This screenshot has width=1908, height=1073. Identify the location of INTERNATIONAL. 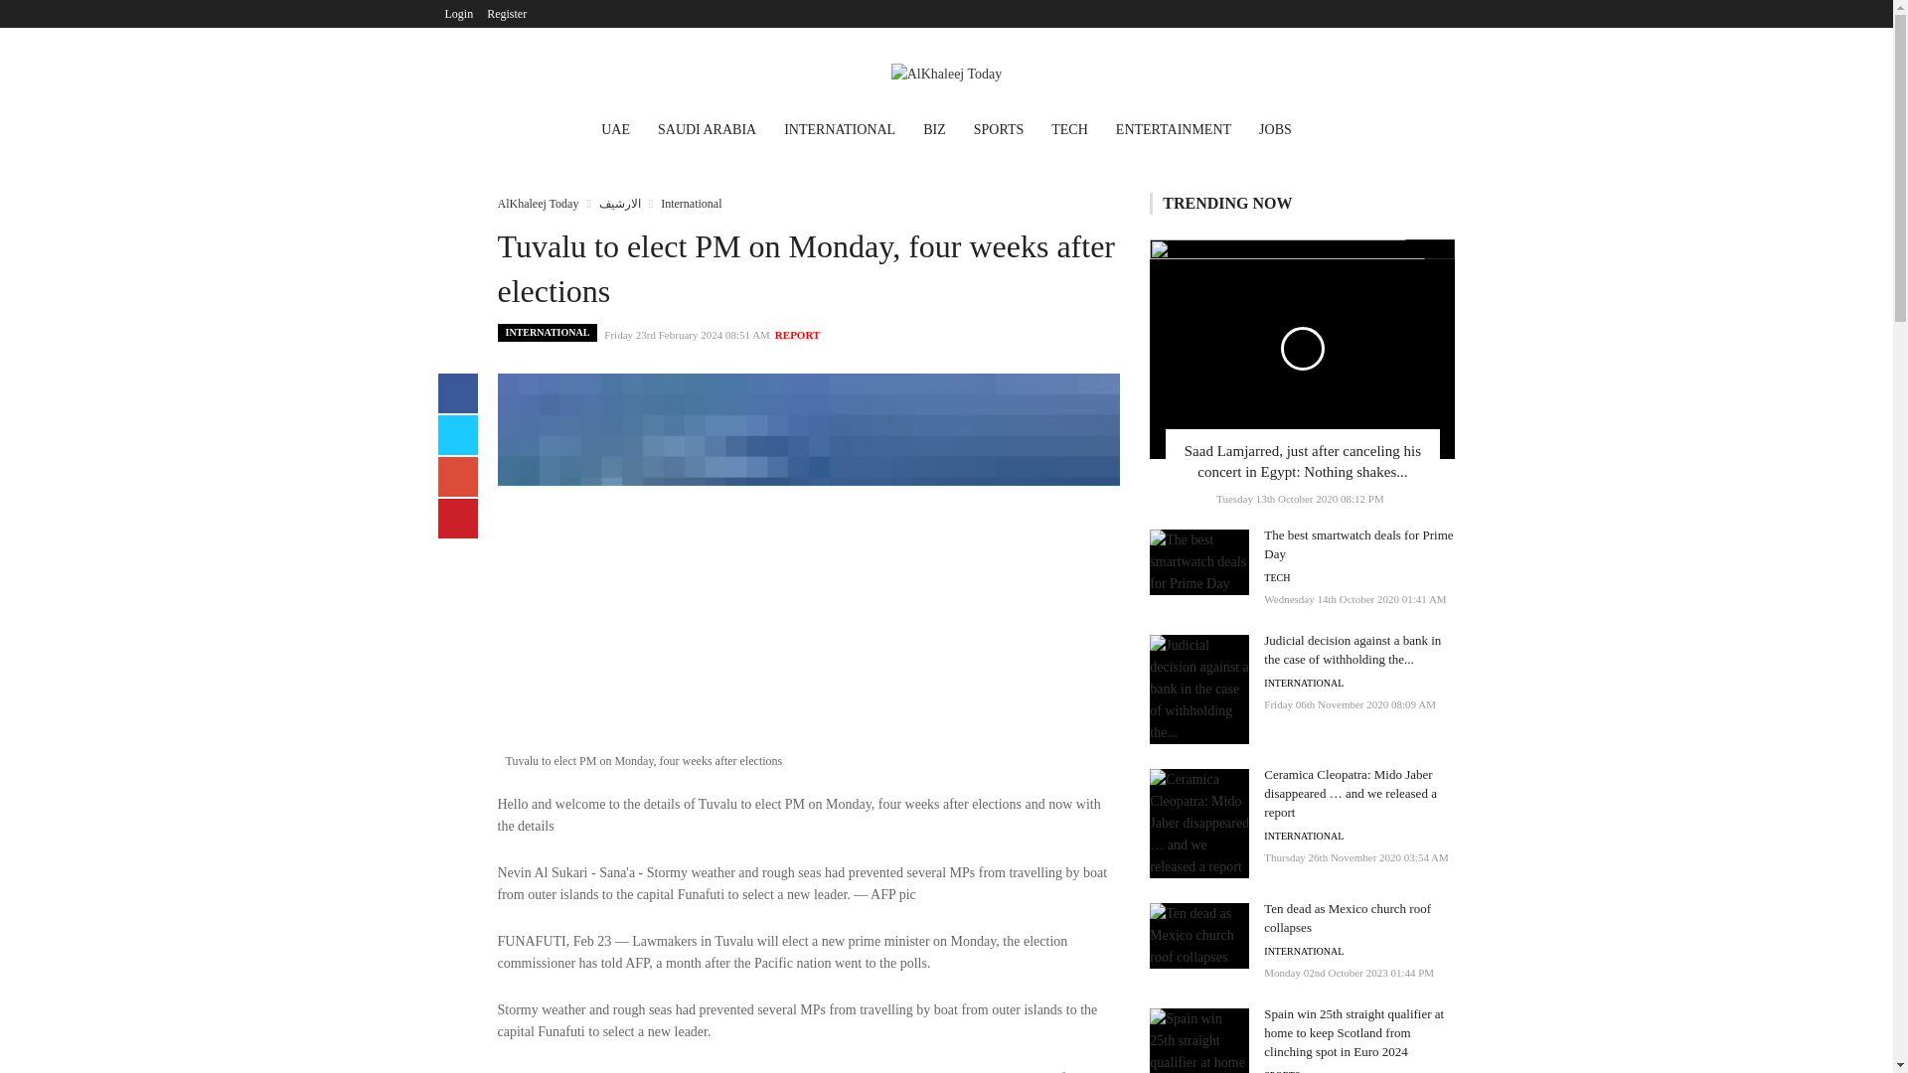
(840, 131).